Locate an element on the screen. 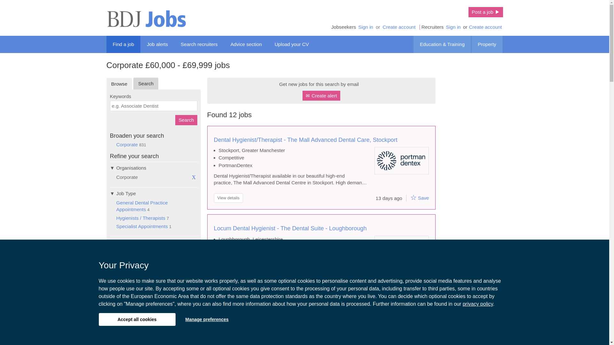 The width and height of the screenshot is (614, 345). Add to shortlist is located at coordinates (413, 197).